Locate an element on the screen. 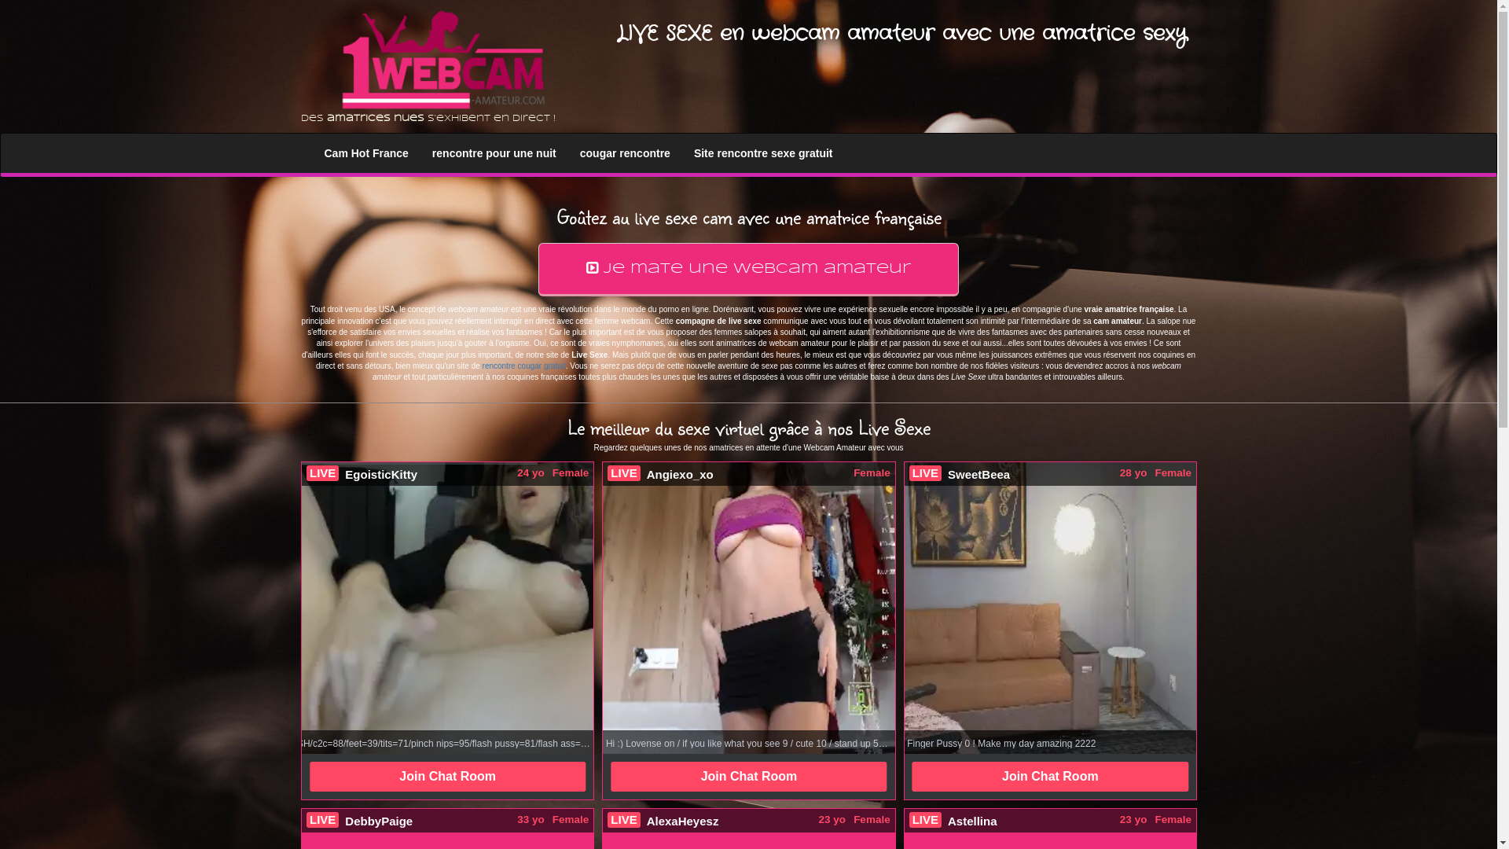 Image resolution: width=1509 pixels, height=849 pixels. rencontre cougar gratuit is located at coordinates (524, 366).